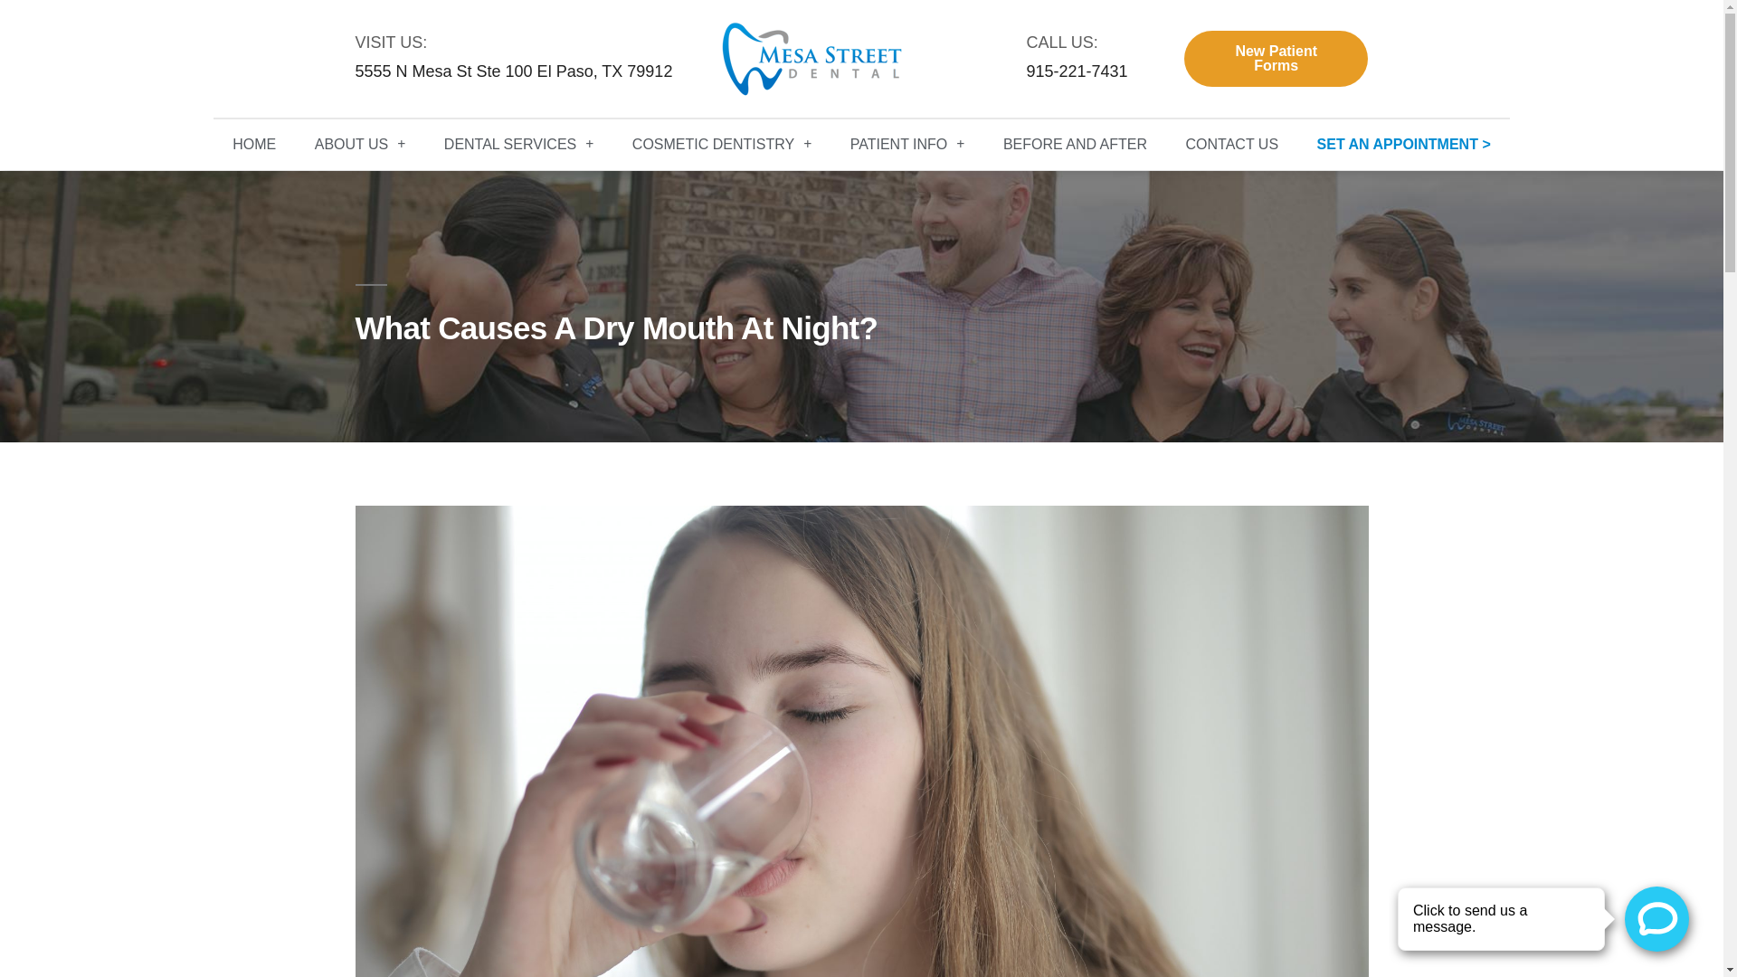 Image resolution: width=1737 pixels, height=977 pixels. Describe the element at coordinates (1077, 71) in the screenshot. I see `915-221-7431` at that location.